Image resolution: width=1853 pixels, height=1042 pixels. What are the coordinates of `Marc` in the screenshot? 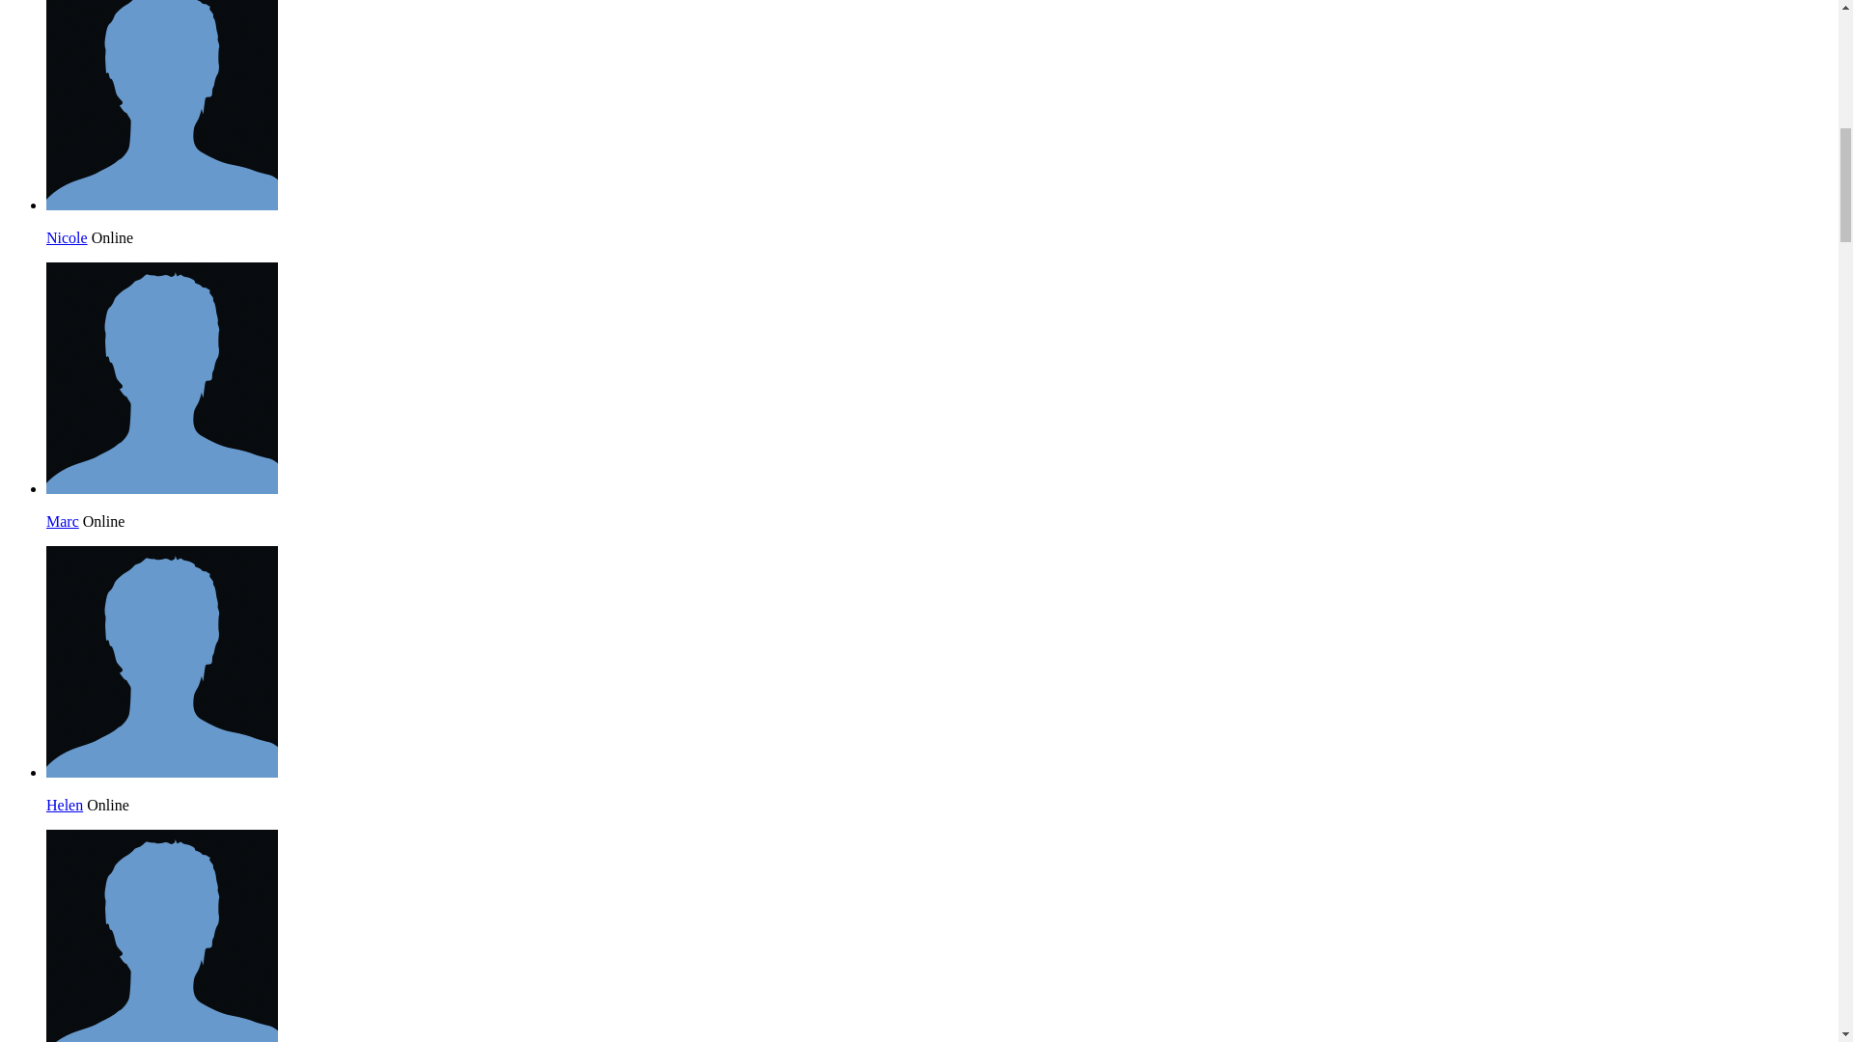 It's located at (63, 521).